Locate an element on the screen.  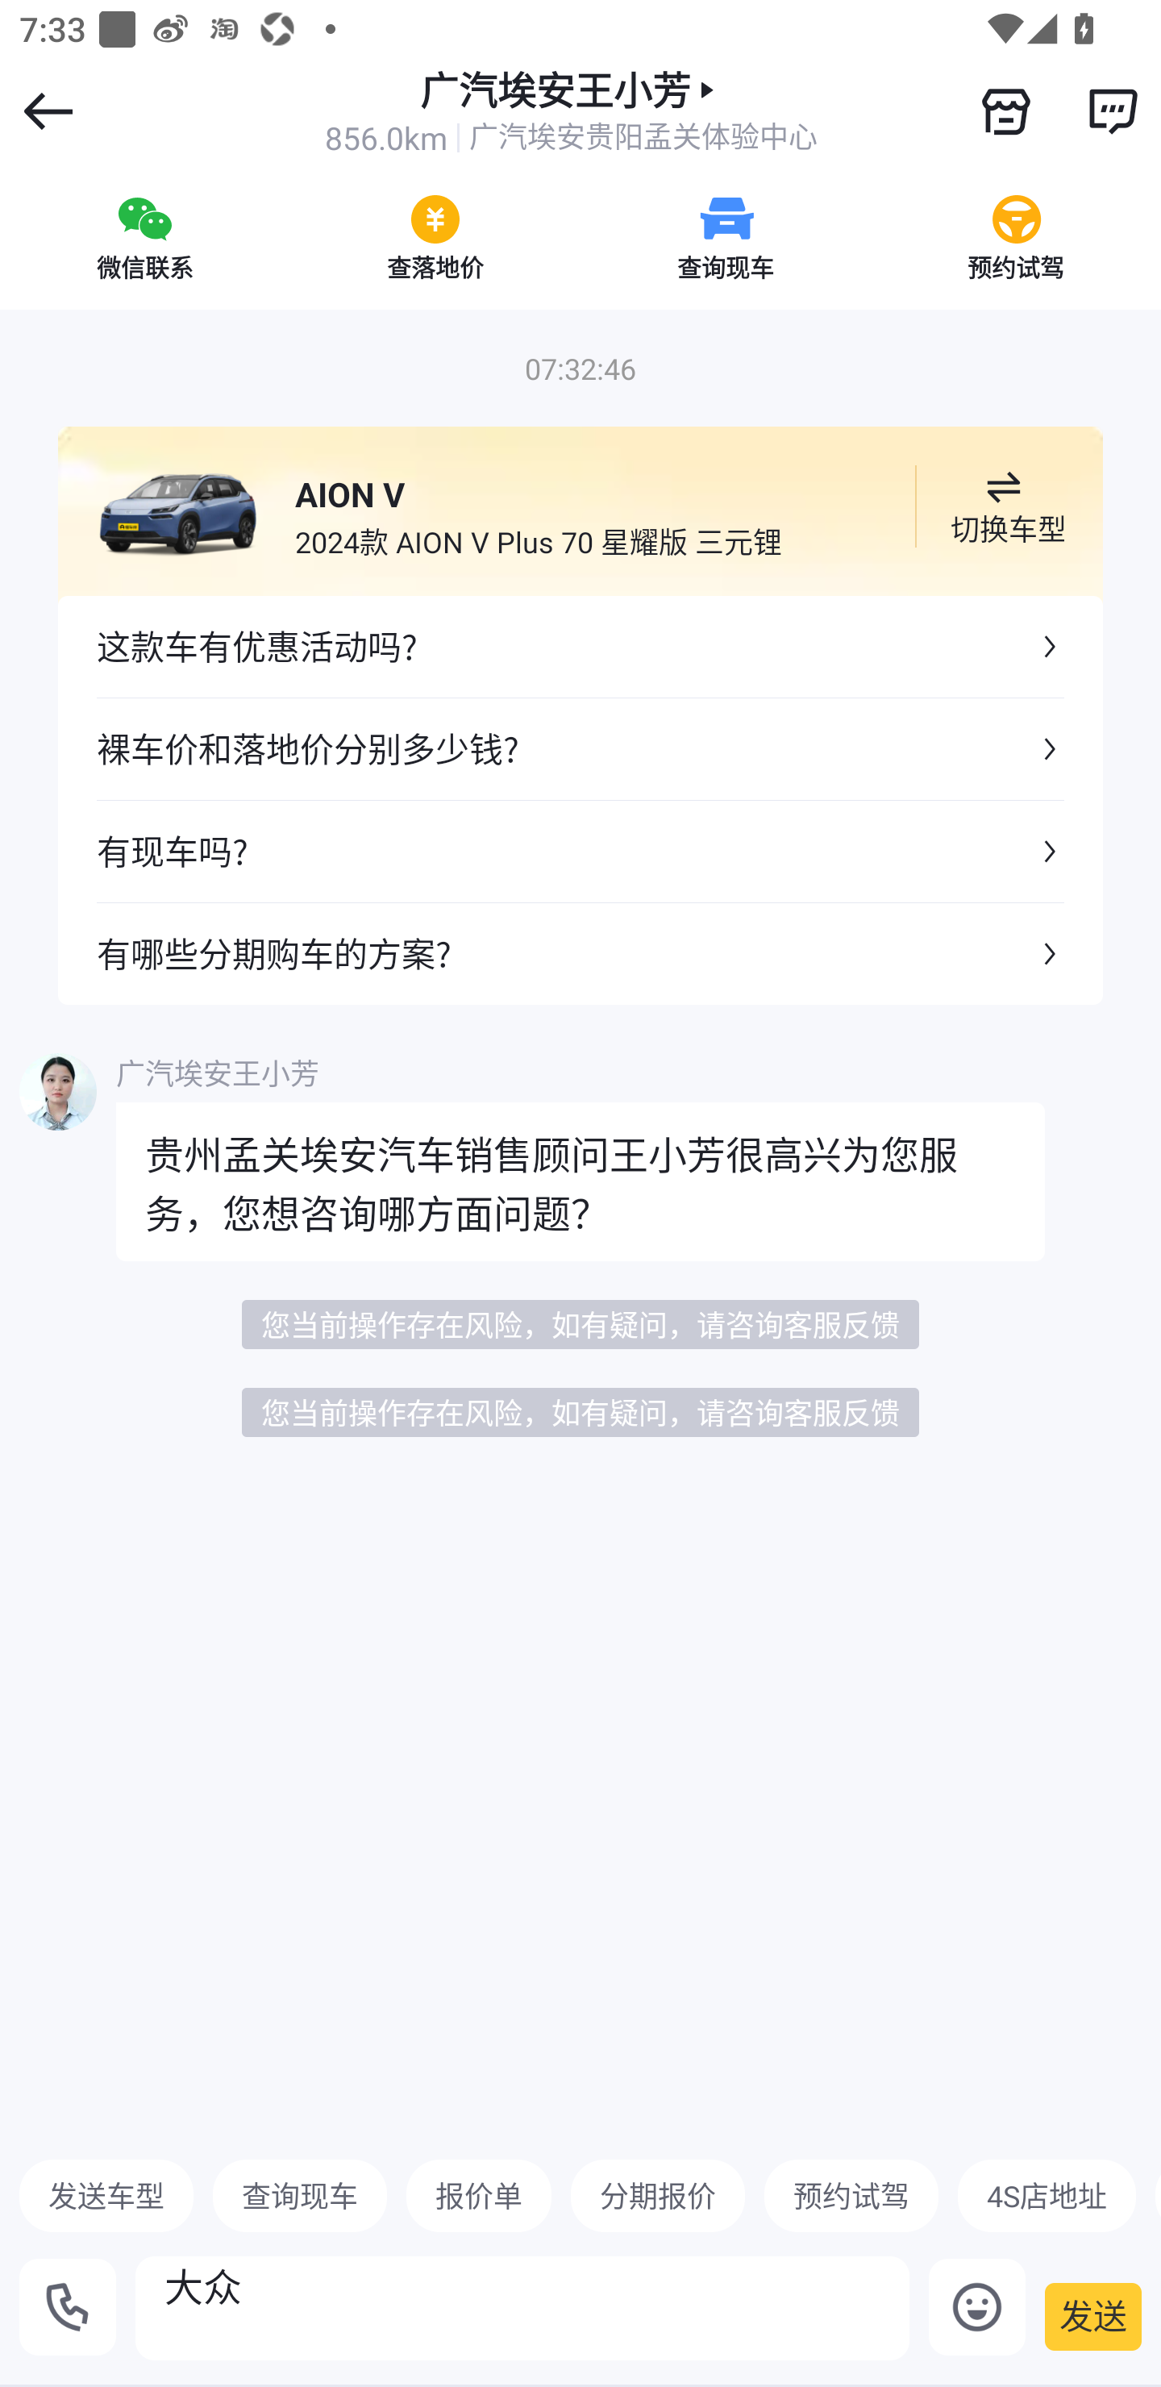
有哪些分期购车的方案? is located at coordinates (580, 953).